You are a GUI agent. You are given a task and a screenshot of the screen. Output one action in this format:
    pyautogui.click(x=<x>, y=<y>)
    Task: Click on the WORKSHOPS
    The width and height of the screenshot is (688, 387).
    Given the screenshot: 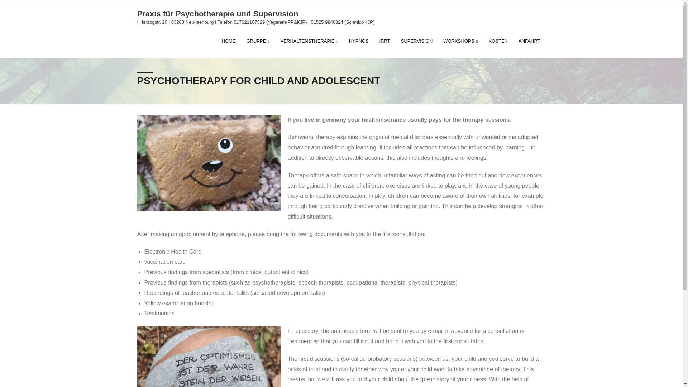 What is the action you would take?
    pyautogui.click(x=460, y=41)
    